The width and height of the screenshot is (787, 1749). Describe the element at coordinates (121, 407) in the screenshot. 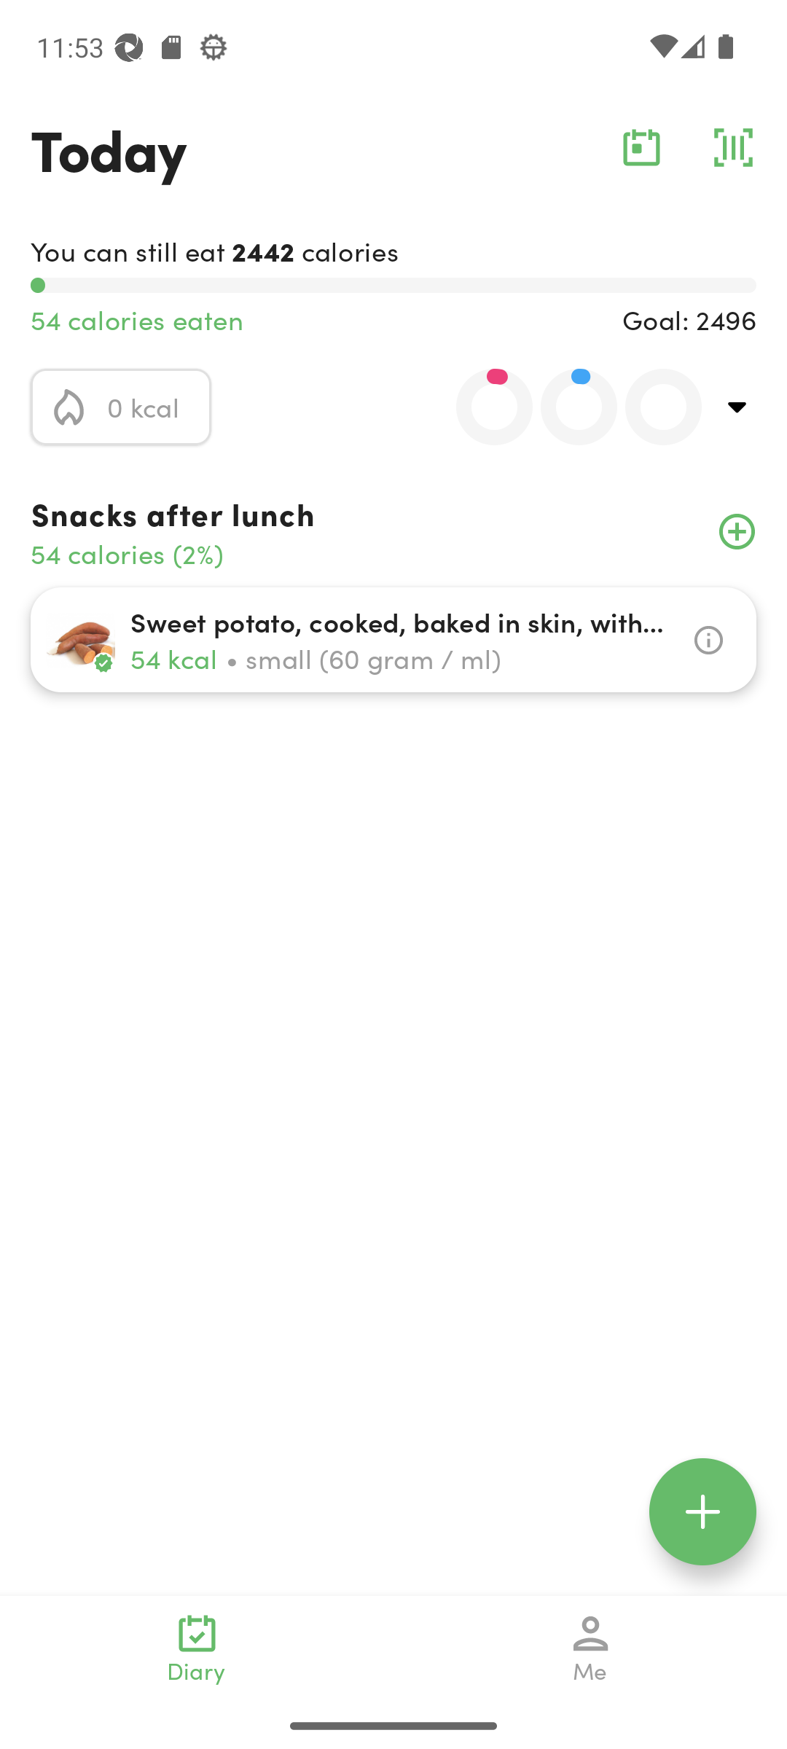

I see `calorie_icon 0 kcal` at that location.